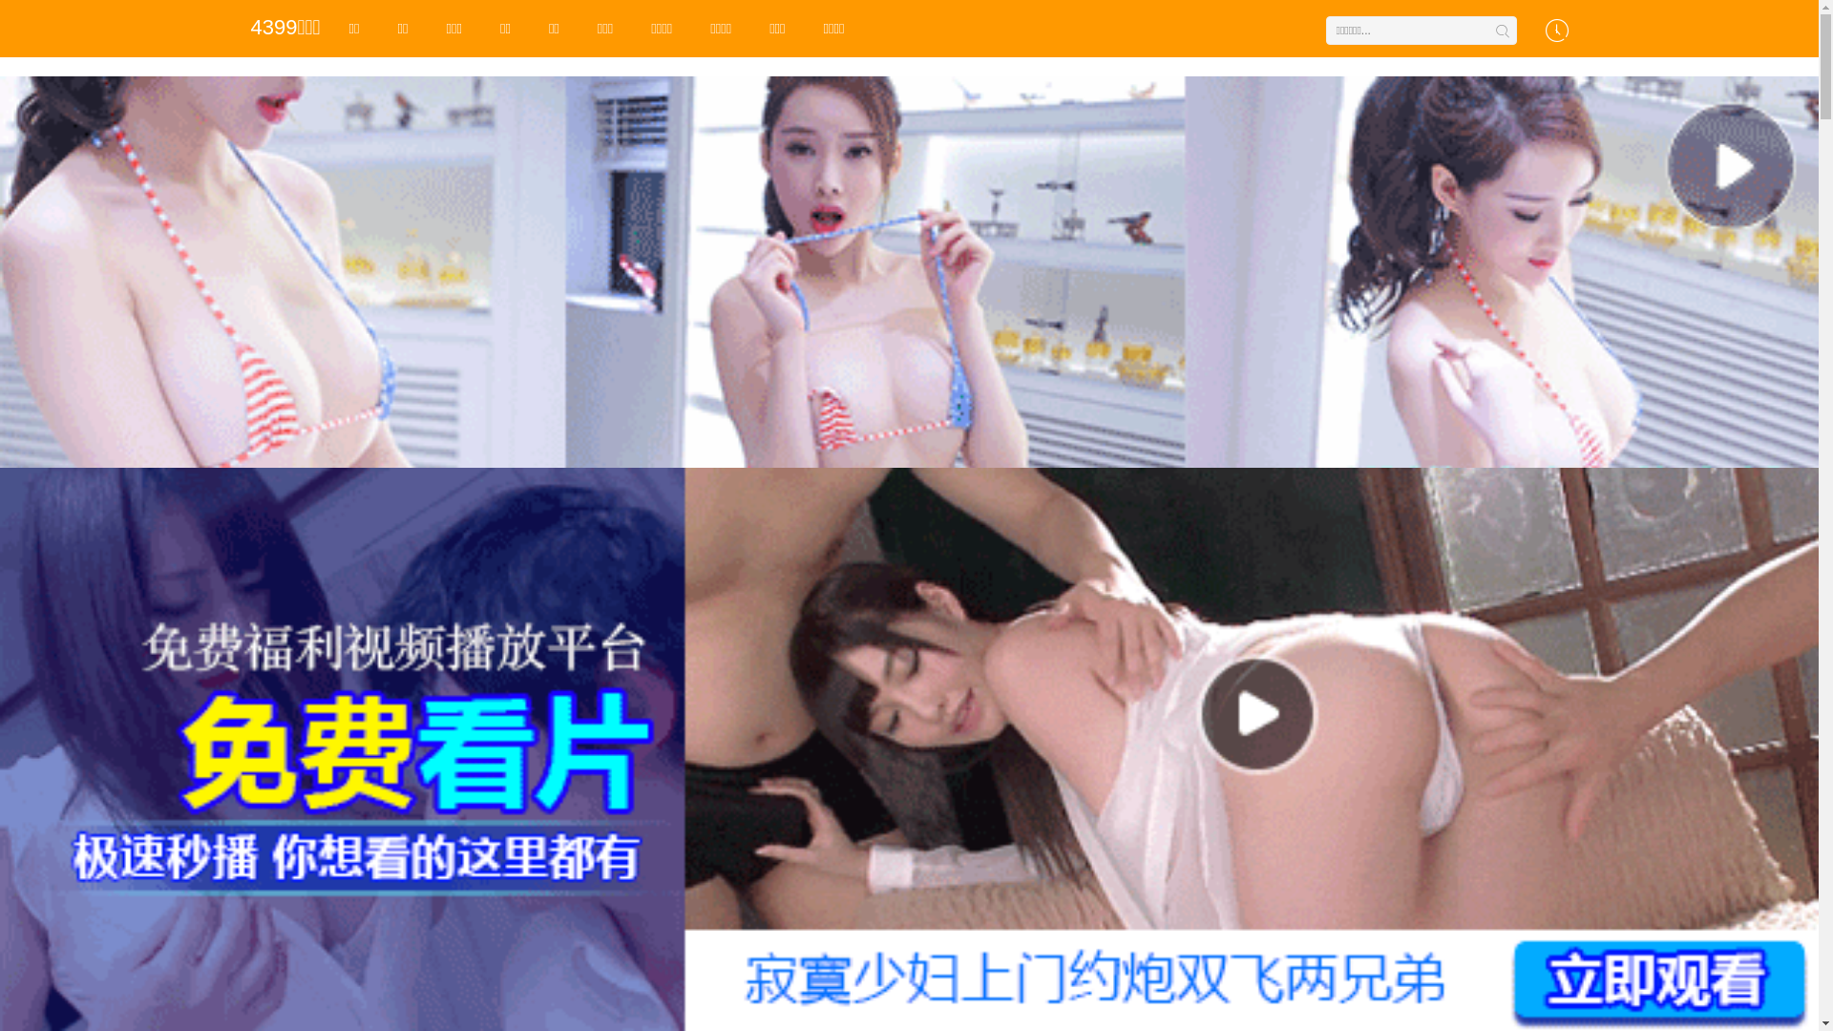  Describe the element at coordinates (341, 825) in the screenshot. I see `HD` at that location.